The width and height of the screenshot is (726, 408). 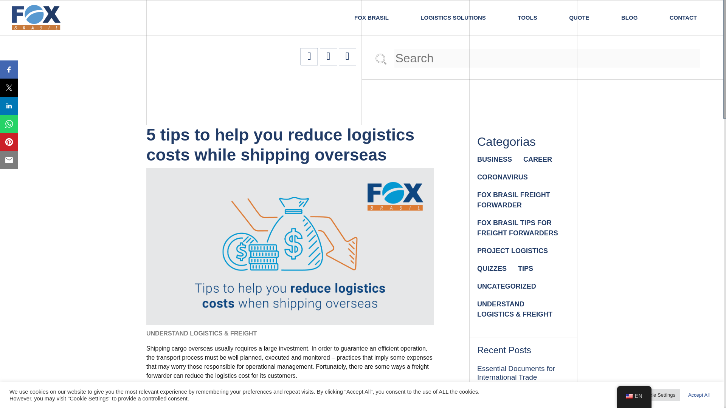 What do you see at coordinates (683, 17) in the screenshot?
I see `CONTACT` at bounding box center [683, 17].